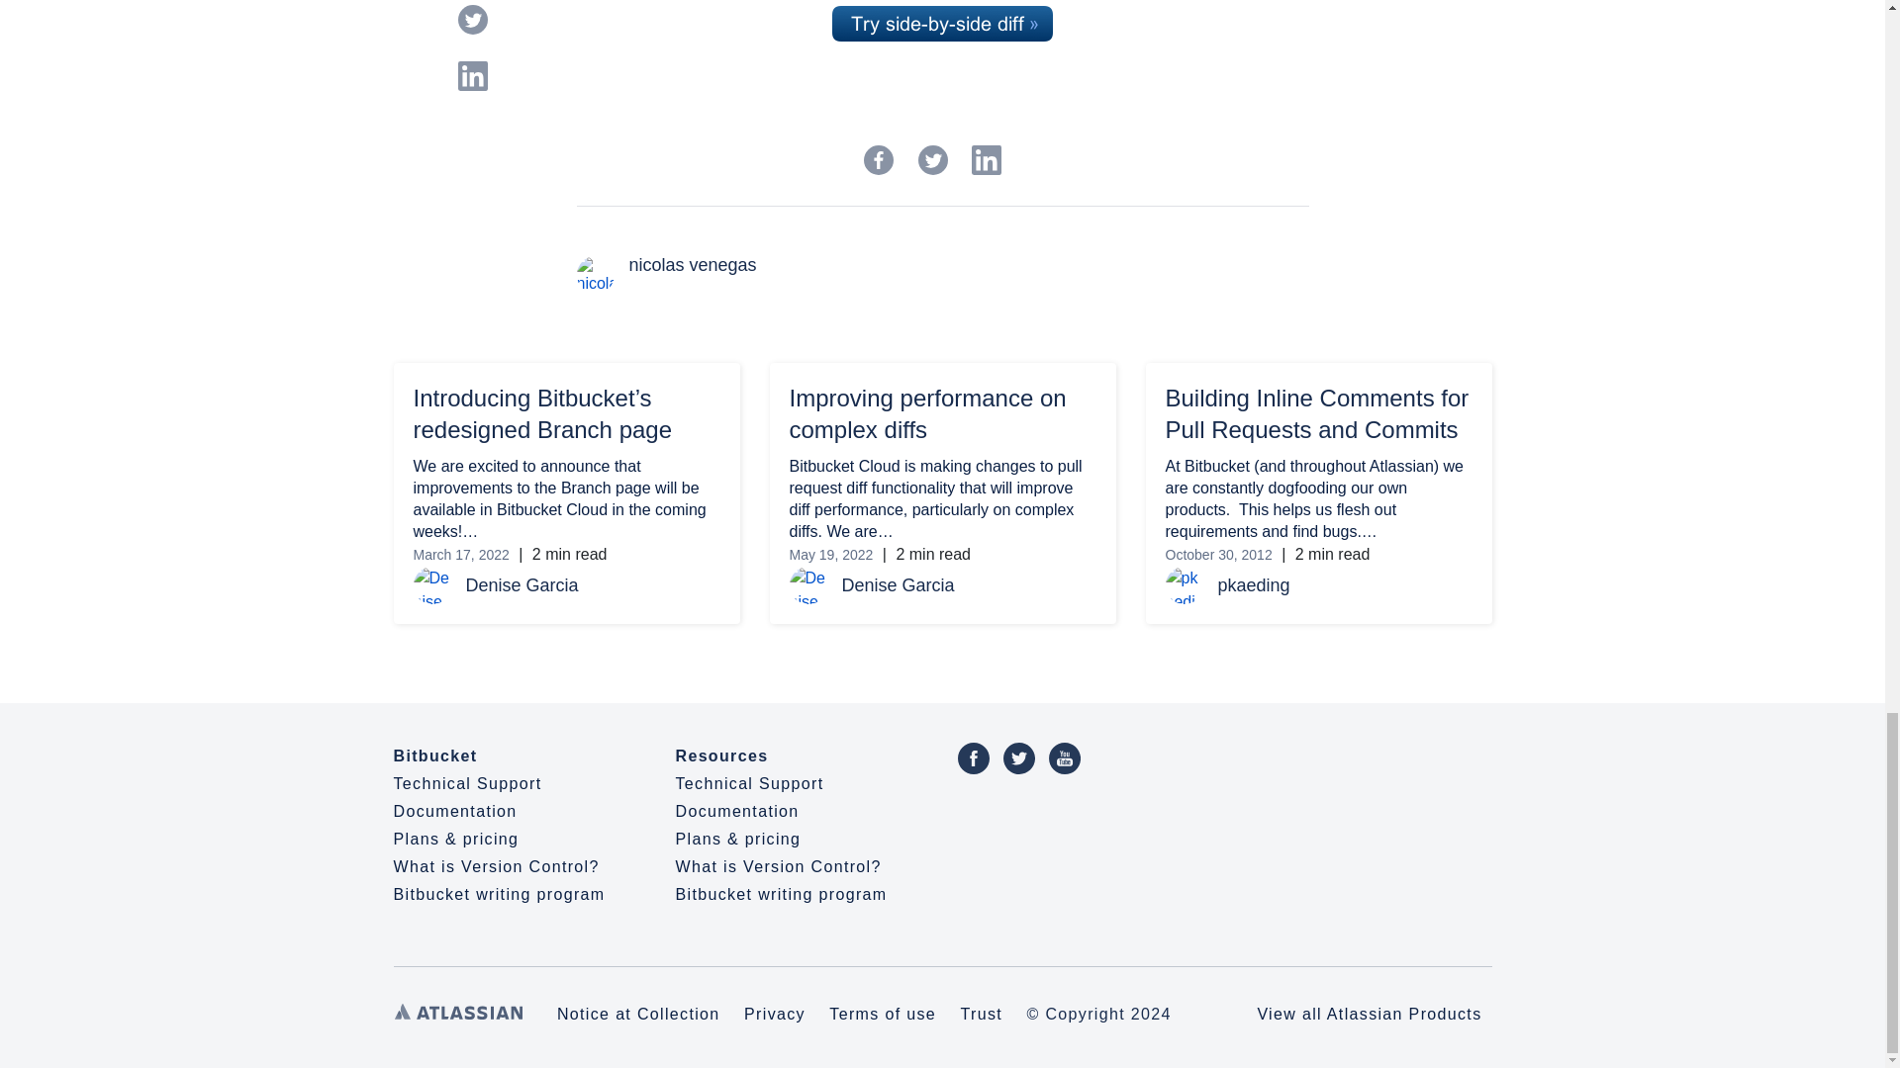  I want to click on What is Version Control?, so click(778, 866).